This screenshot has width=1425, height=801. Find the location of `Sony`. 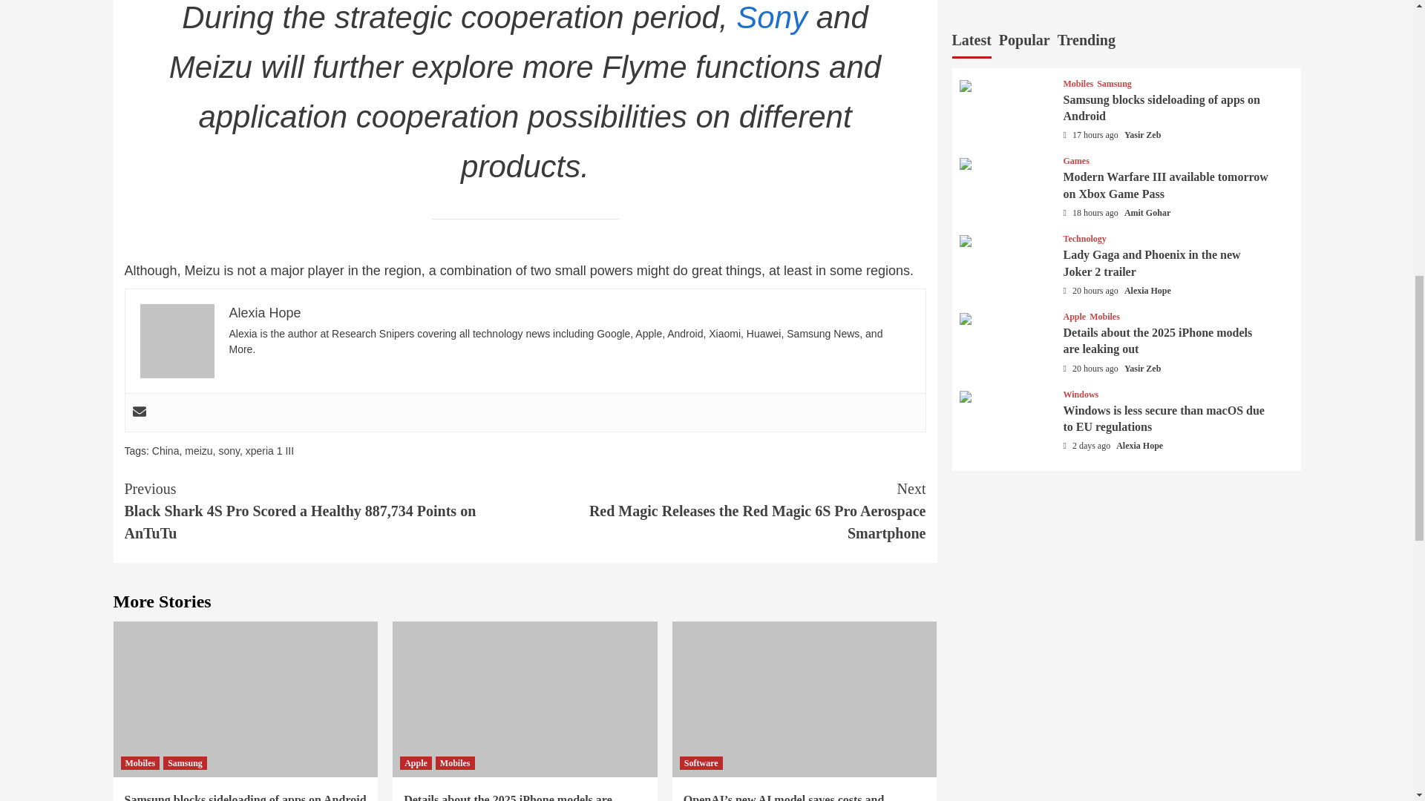

Sony is located at coordinates (772, 18).